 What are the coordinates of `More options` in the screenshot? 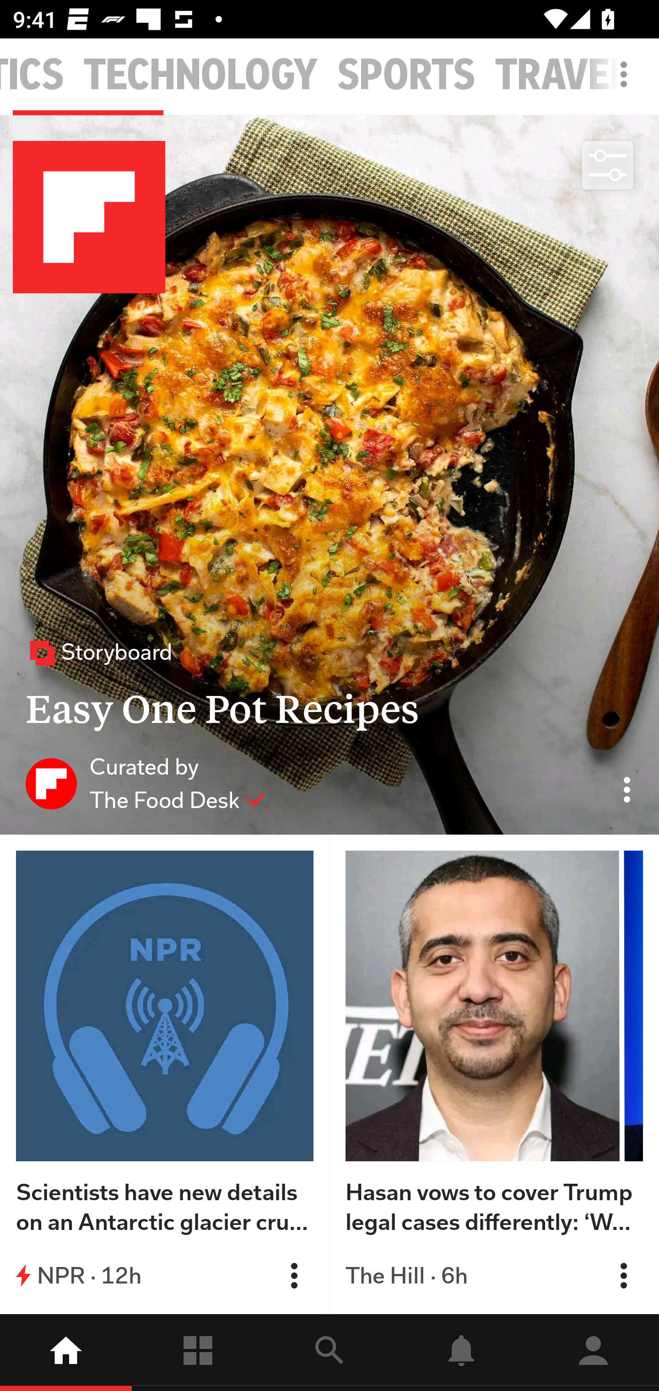 It's located at (627, 83).